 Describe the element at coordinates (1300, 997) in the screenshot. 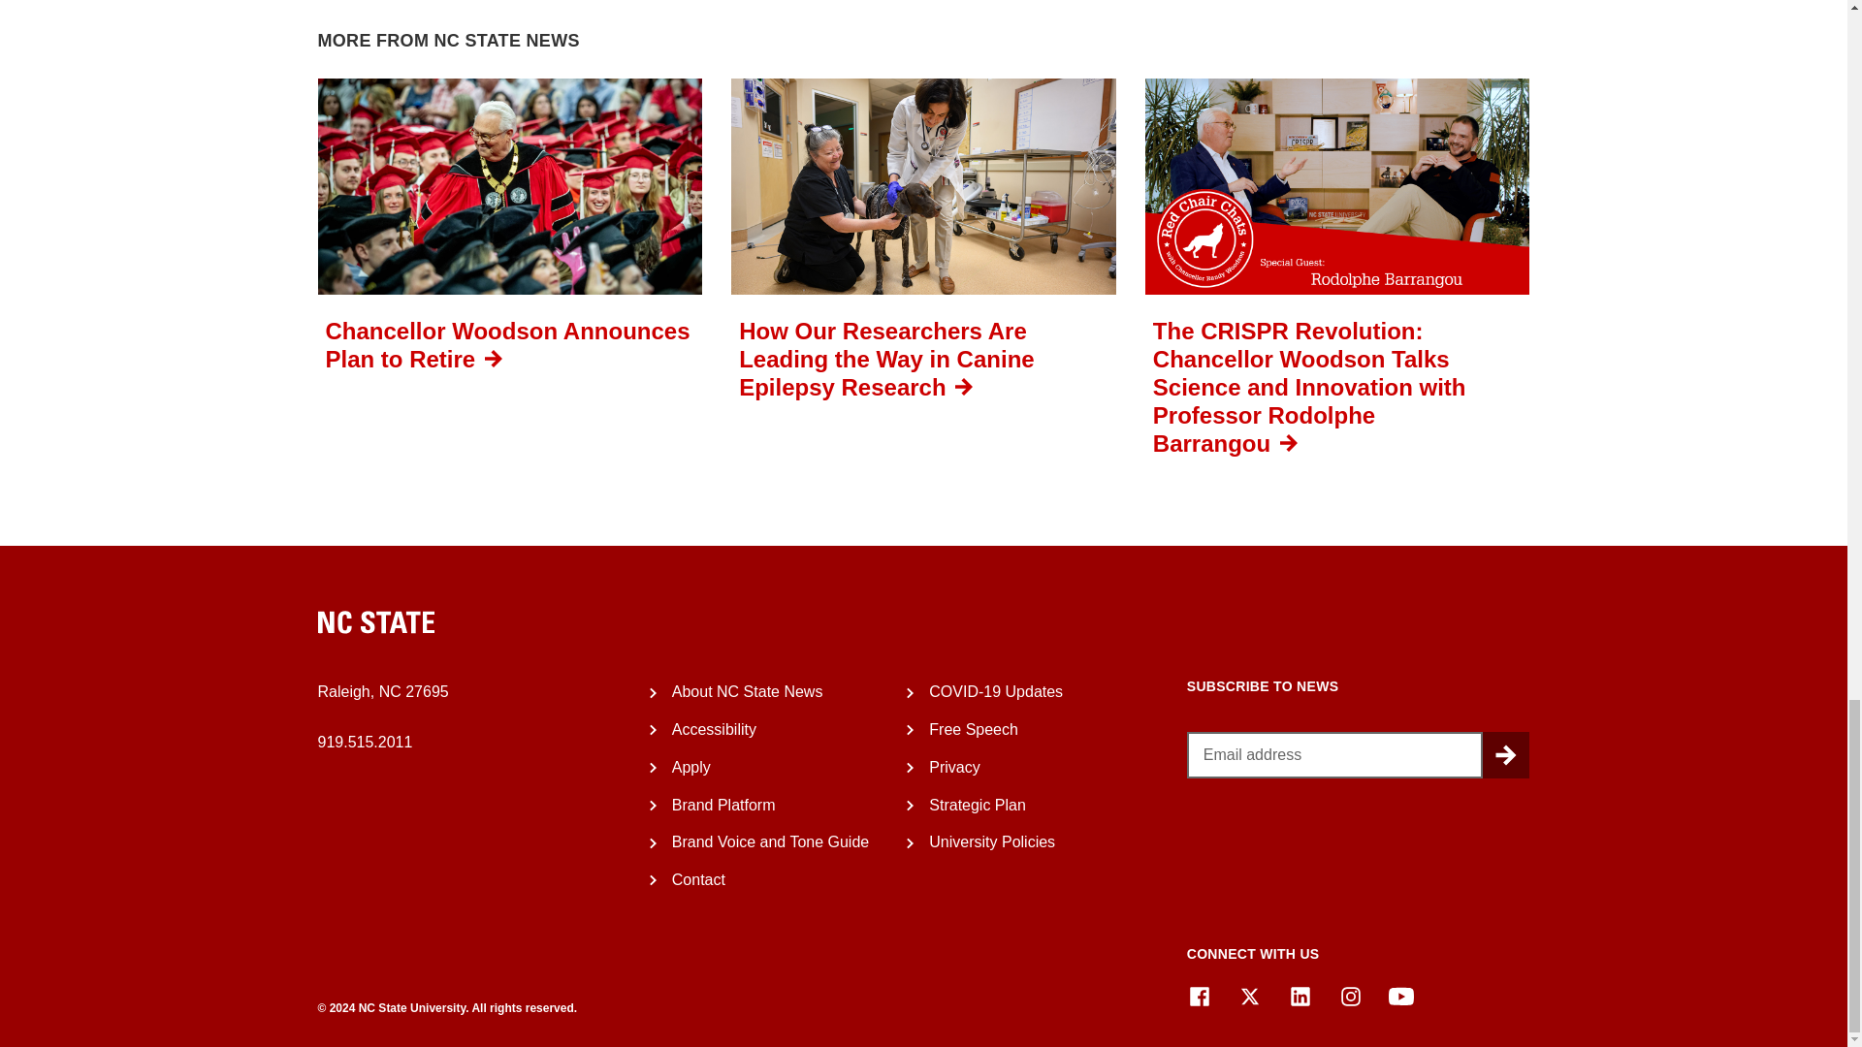

I see `LinkedIn` at that location.